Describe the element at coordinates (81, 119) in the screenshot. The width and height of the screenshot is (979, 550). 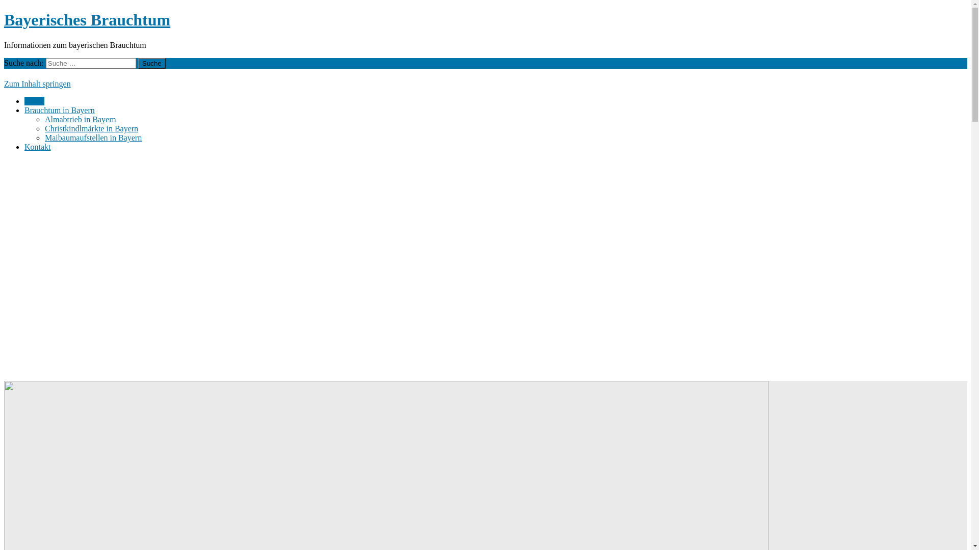
I see `Almabtrieb in Bayern` at that location.